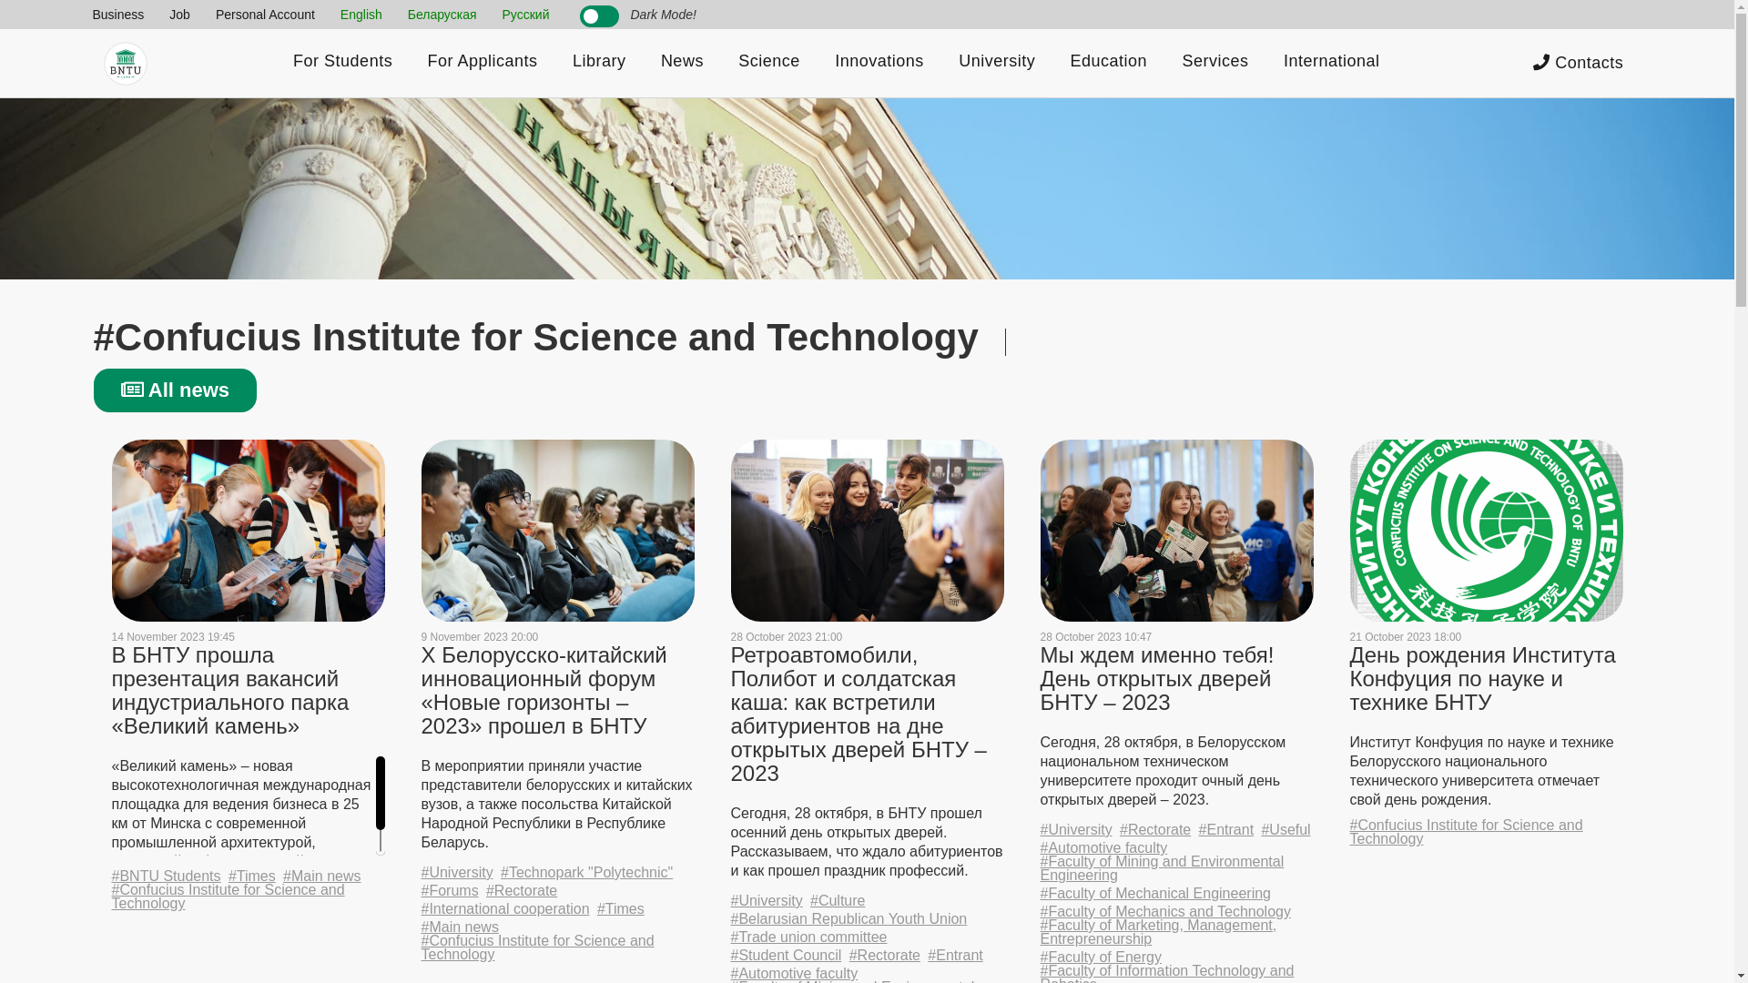 This screenshot has width=1748, height=983. I want to click on #Entrant, so click(955, 956).